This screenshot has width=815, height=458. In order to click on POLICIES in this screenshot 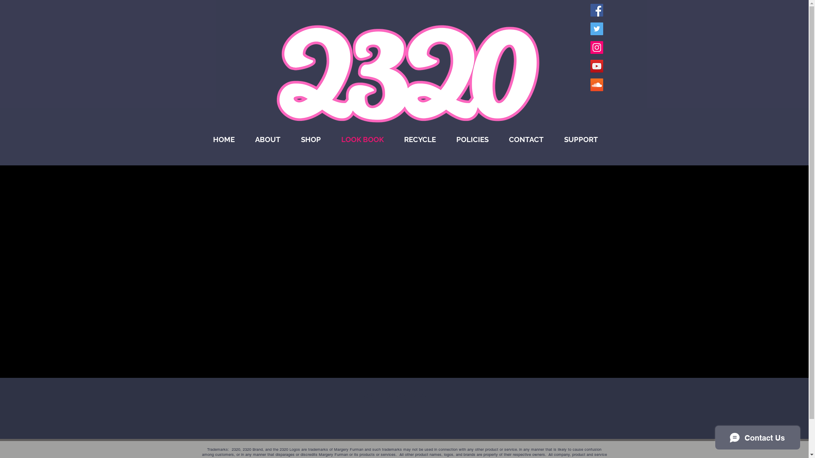, I will do `click(472, 140)`.